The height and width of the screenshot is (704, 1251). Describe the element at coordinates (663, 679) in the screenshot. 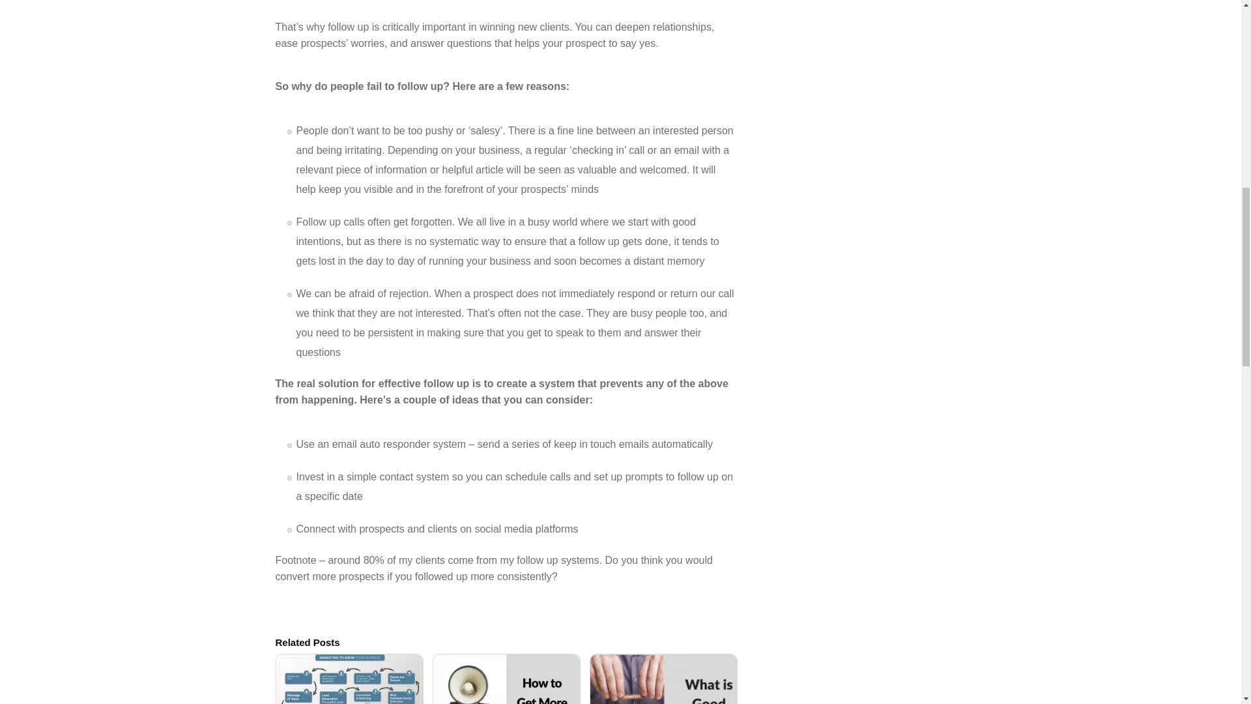

I see `What is Good Marketing?` at that location.